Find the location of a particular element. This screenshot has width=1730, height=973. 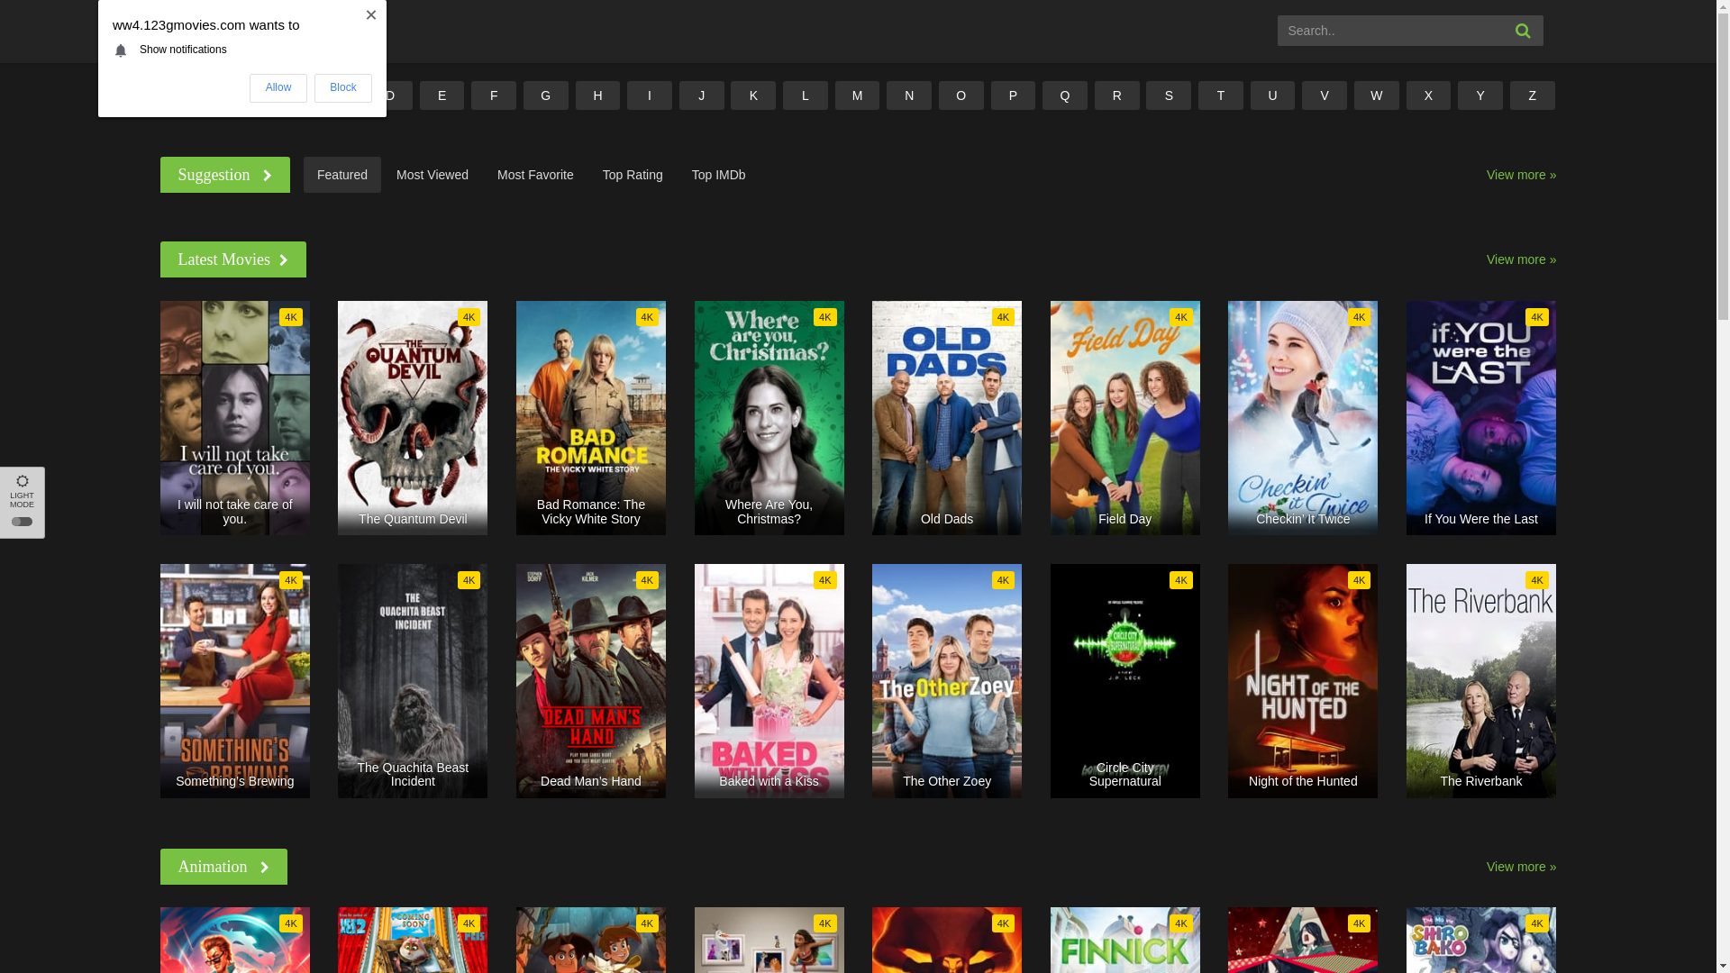

X is located at coordinates (1429, 95).